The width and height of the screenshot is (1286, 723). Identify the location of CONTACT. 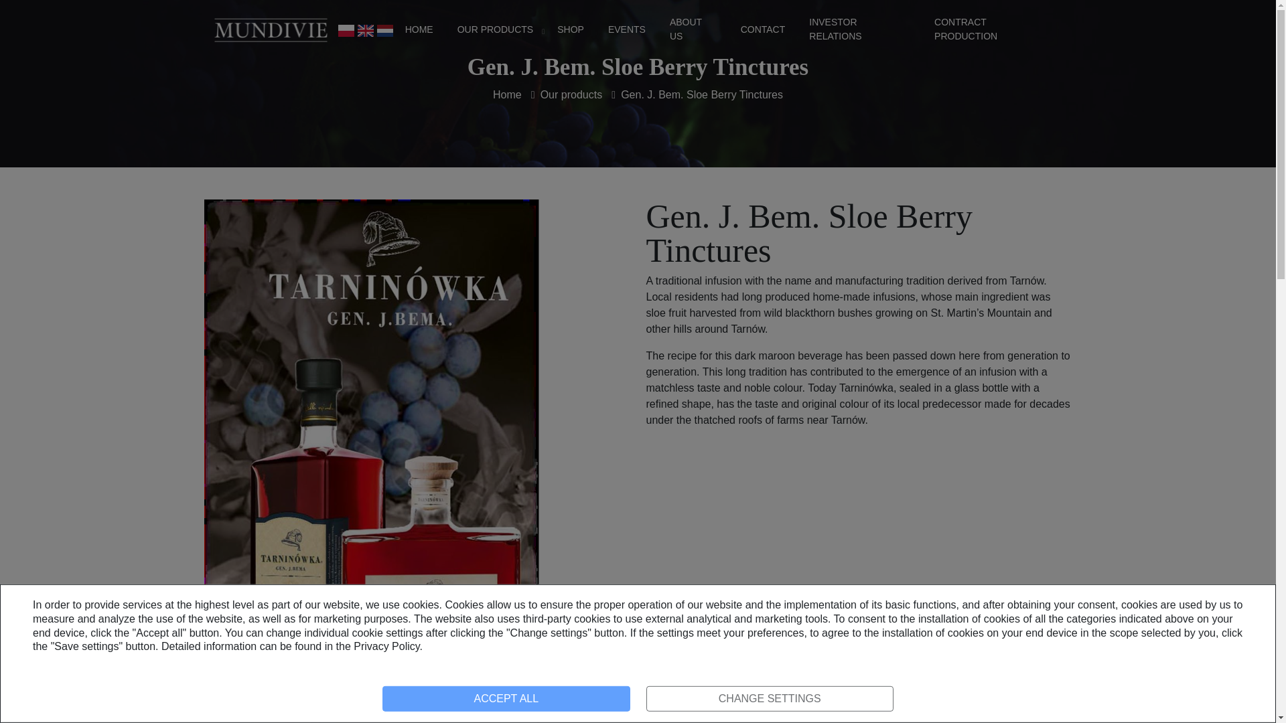
(763, 29).